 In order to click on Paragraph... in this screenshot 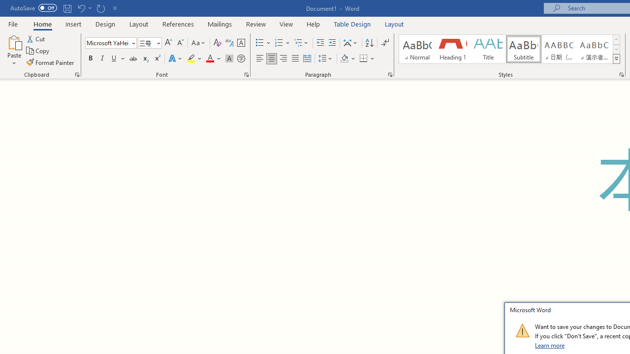, I will do `click(390, 75)`.